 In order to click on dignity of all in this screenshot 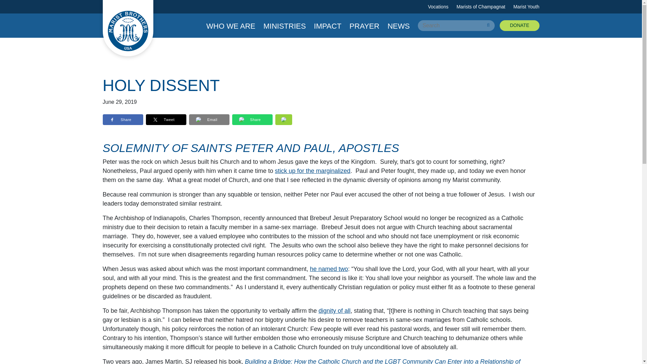, I will do `click(334, 311)`.